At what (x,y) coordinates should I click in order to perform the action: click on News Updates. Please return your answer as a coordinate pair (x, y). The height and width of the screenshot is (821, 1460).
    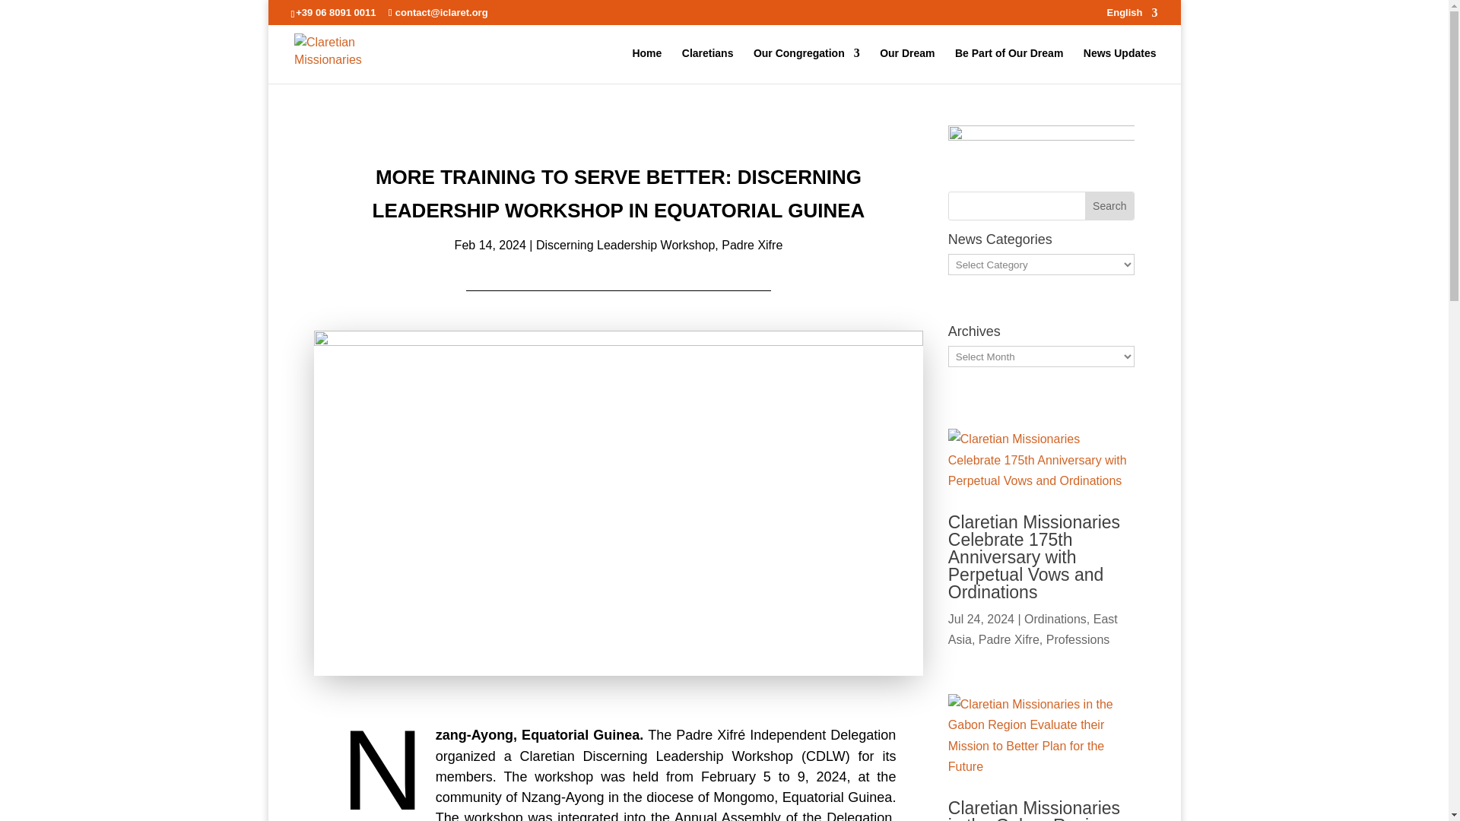
    Looking at the image, I should click on (1119, 65).